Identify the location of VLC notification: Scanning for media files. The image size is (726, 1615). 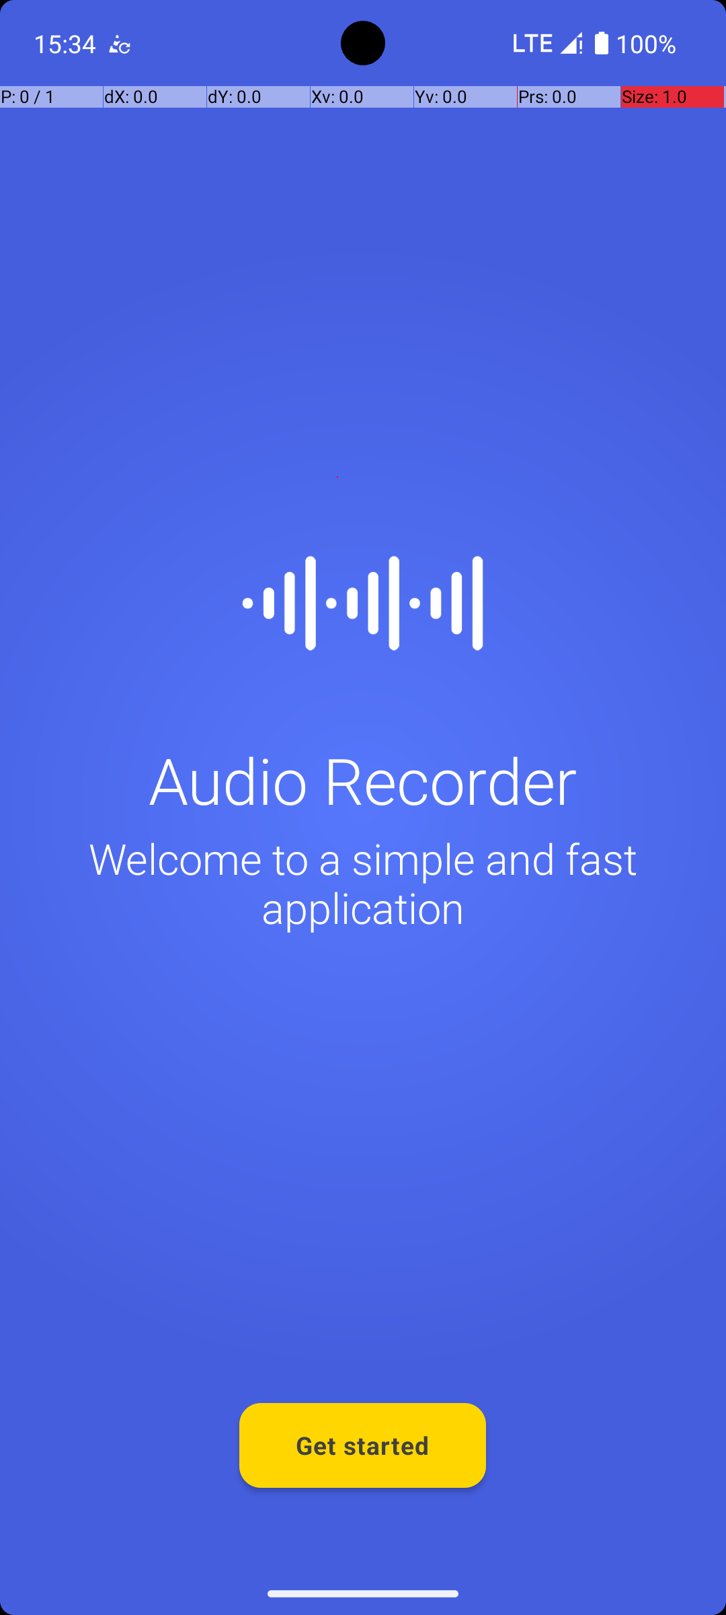
(119, 43).